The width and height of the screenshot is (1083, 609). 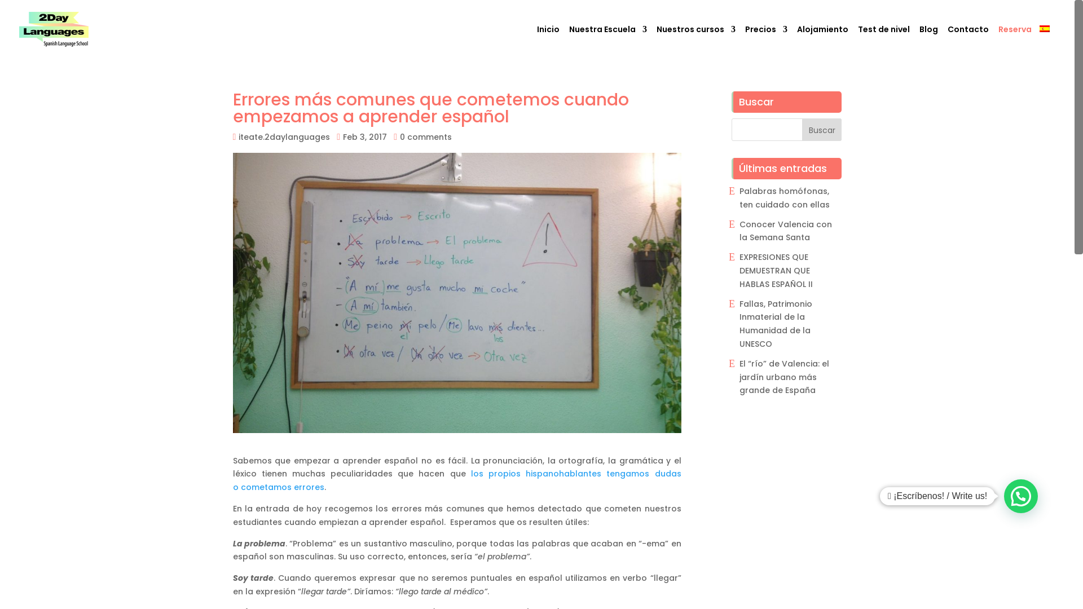 What do you see at coordinates (968, 42) in the screenshot?
I see `Contacto` at bounding box center [968, 42].